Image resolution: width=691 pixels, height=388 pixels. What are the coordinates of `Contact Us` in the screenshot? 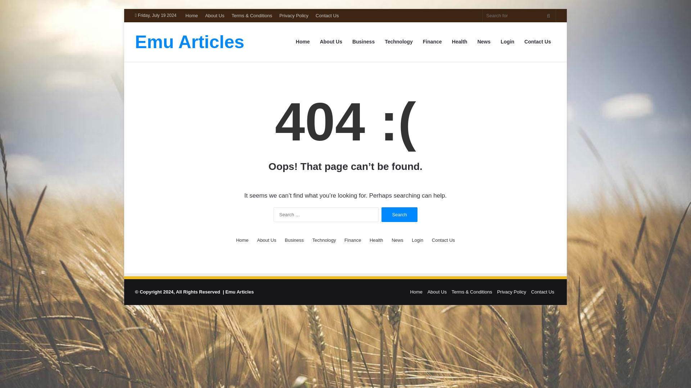 It's located at (327, 15).